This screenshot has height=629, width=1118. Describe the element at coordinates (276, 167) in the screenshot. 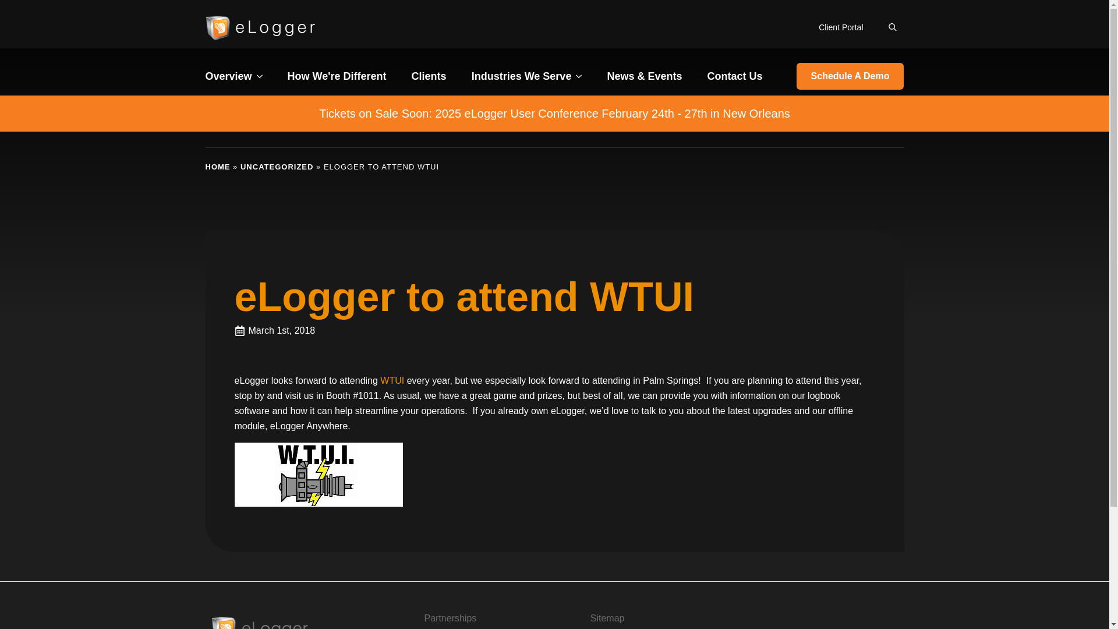

I see `UNCATEGORIZED` at that location.